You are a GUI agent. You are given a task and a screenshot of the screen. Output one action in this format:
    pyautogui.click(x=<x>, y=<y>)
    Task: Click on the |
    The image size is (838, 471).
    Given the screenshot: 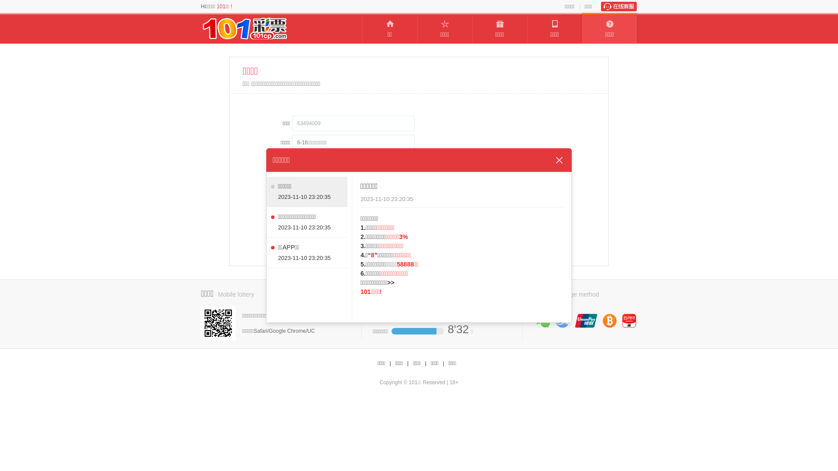 What is the action you would take?
    pyautogui.click(x=408, y=364)
    